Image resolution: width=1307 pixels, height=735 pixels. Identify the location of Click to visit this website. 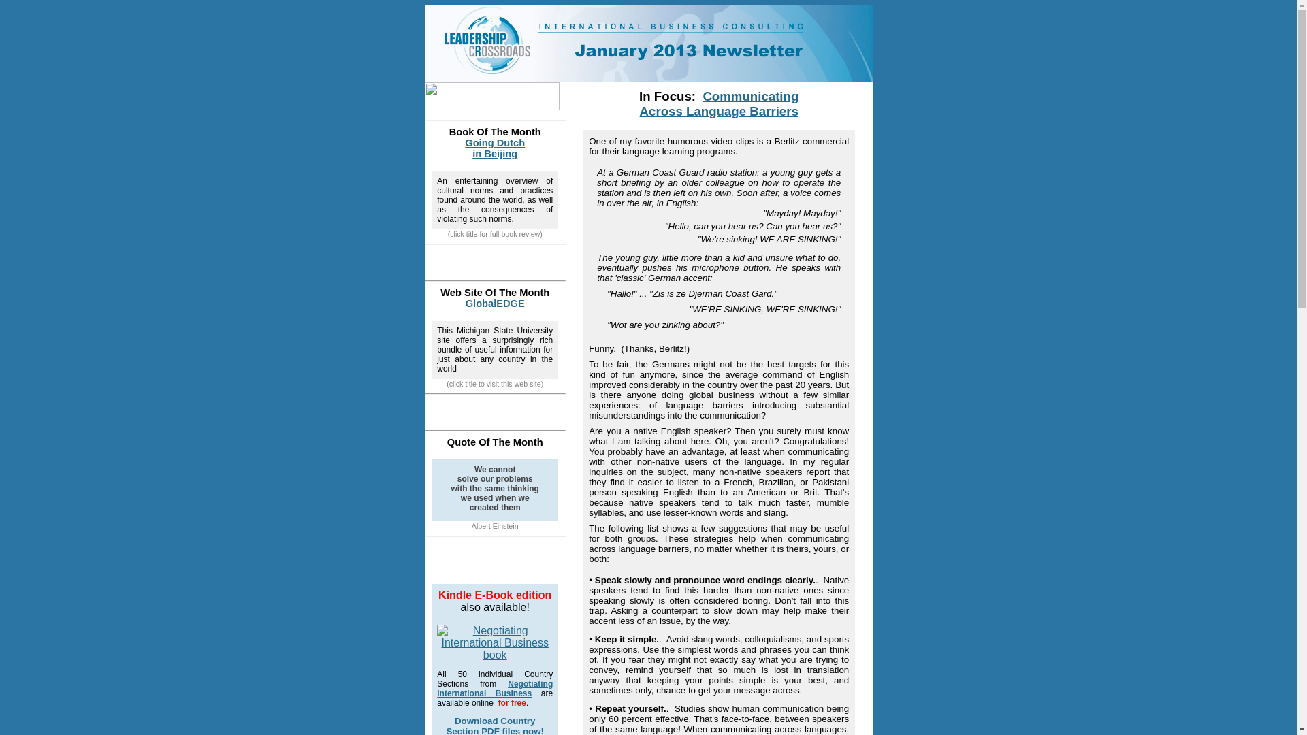
(494, 689).